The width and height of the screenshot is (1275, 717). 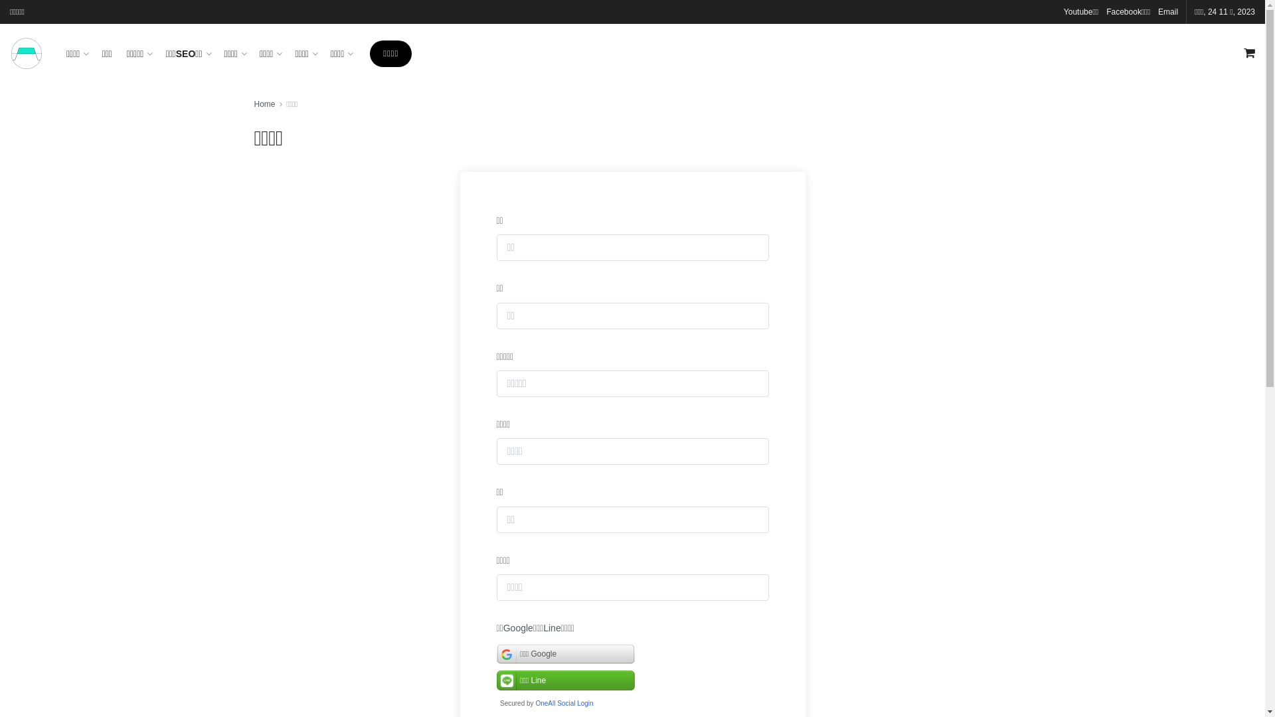 What do you see at coordinates (264, 104) in the screenshot?
I see `Home` at bounding box center [264, 104].